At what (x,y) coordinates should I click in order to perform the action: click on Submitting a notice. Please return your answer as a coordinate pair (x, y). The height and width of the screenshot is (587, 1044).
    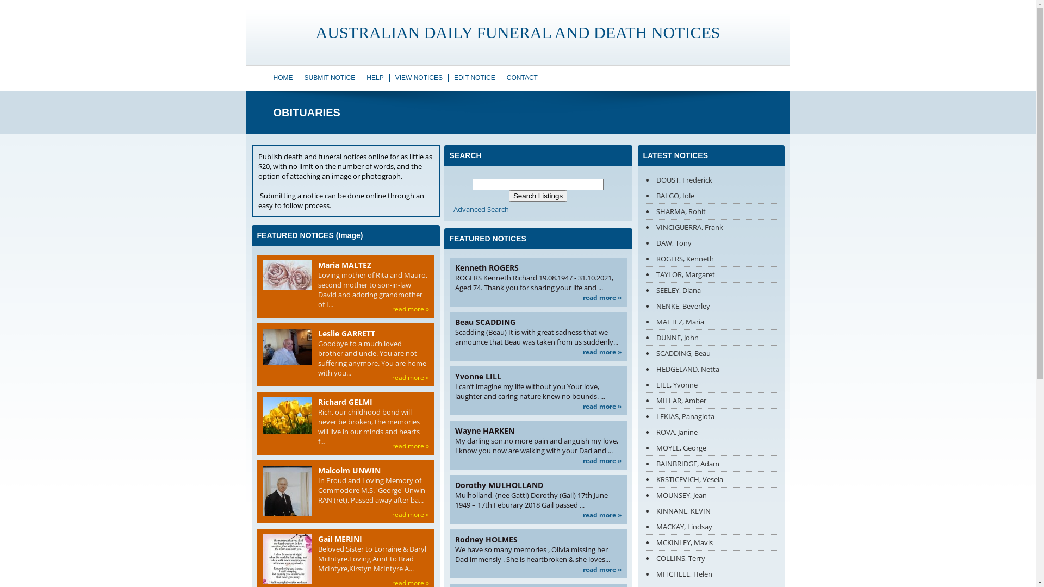
    Looking at the image, I should click on (291, 196).